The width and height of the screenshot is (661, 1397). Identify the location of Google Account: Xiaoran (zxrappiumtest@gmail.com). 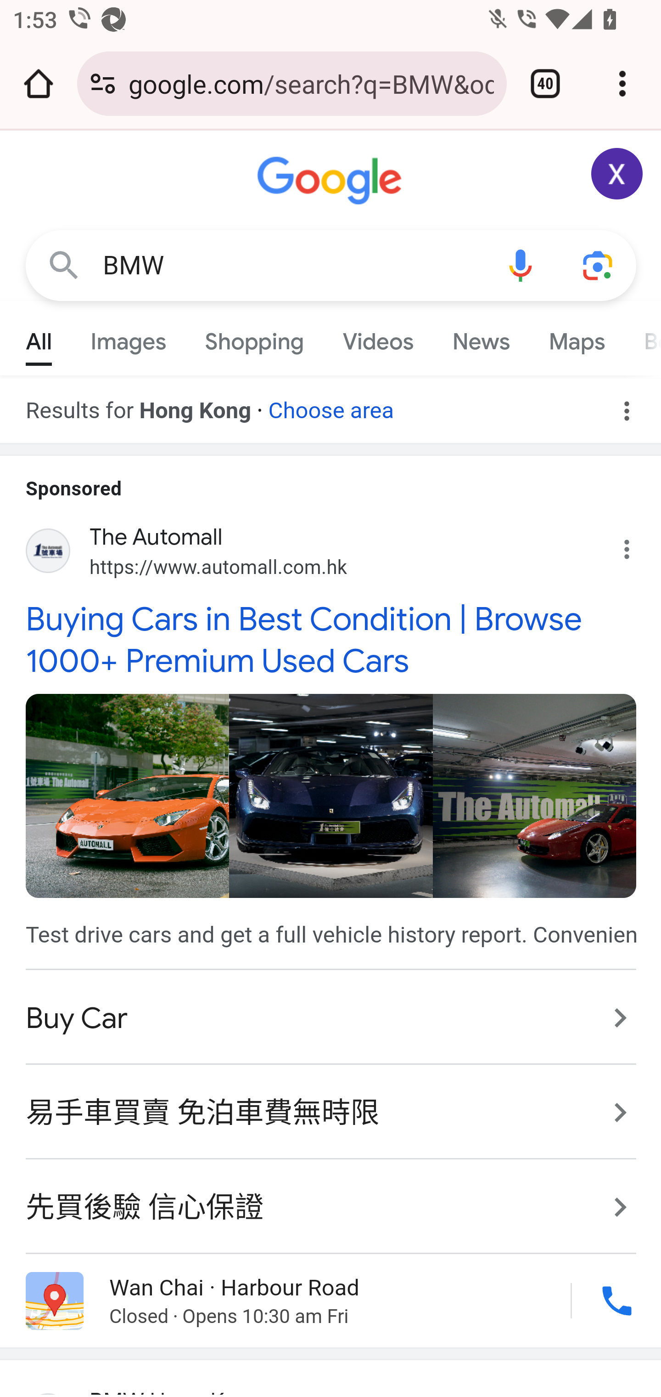
(617, 174).